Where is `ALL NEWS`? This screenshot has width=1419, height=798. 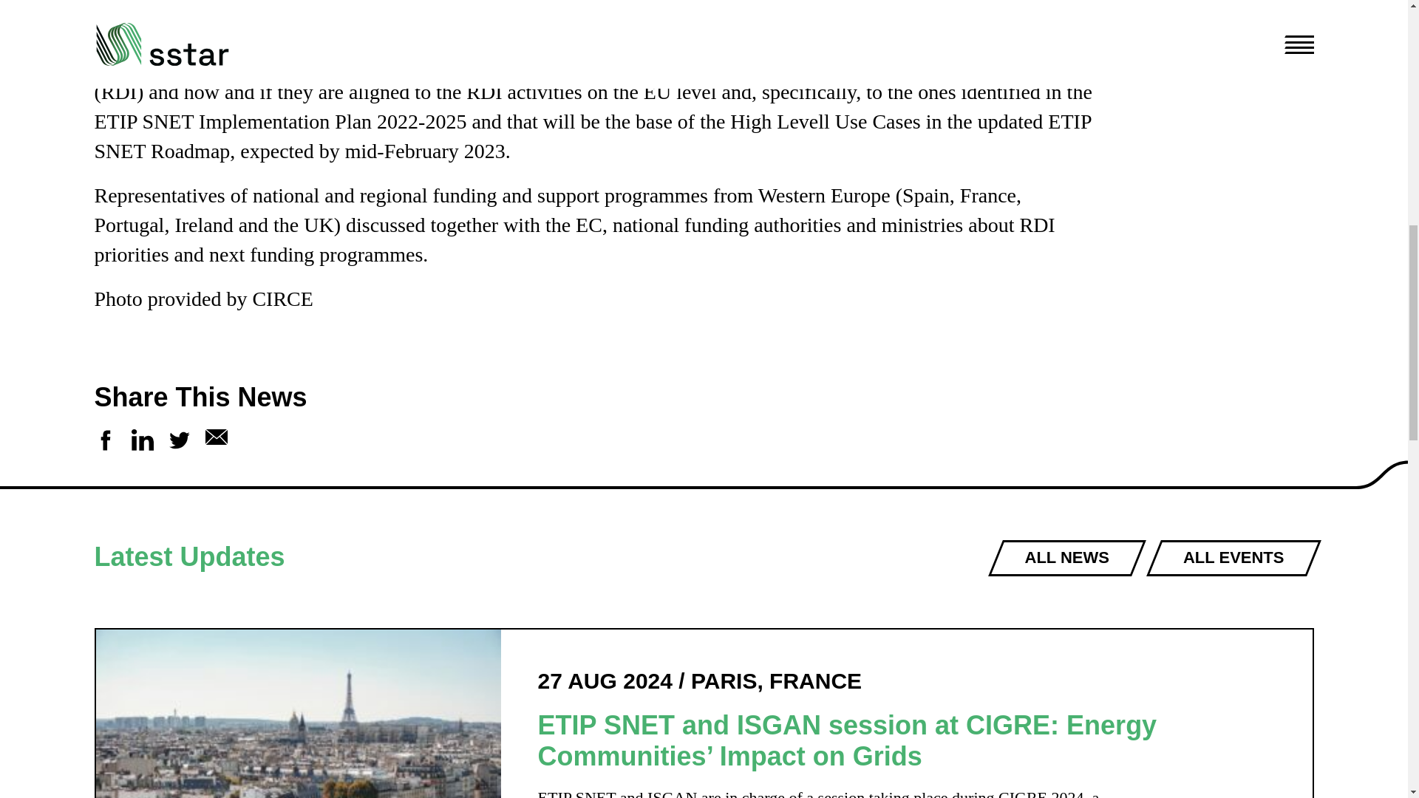
ALL NEWS is located at coordinates (1066, 558).